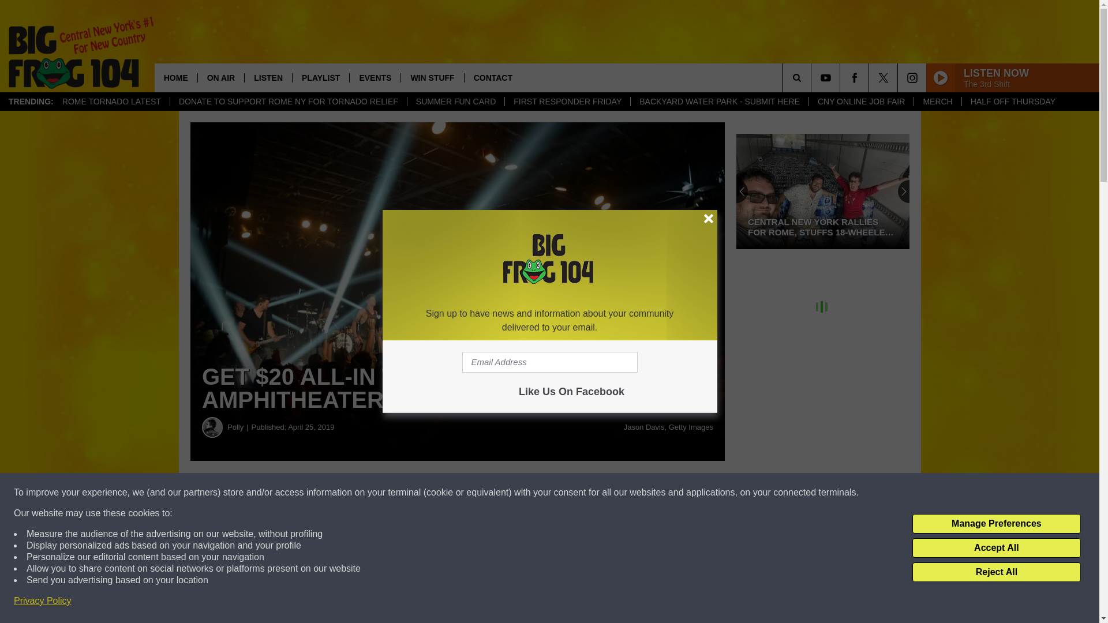 This screenshot has height=623, width=1108. Describe the element at coordinates (996, 572) in the screenshot. I see `Reject All` at that location.